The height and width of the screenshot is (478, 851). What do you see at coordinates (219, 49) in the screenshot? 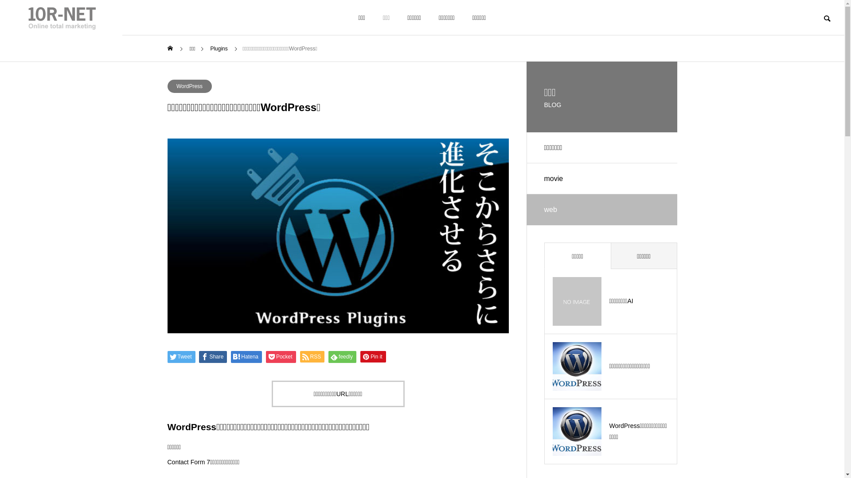
I see `Plugins` at bounding box center [219, 49].